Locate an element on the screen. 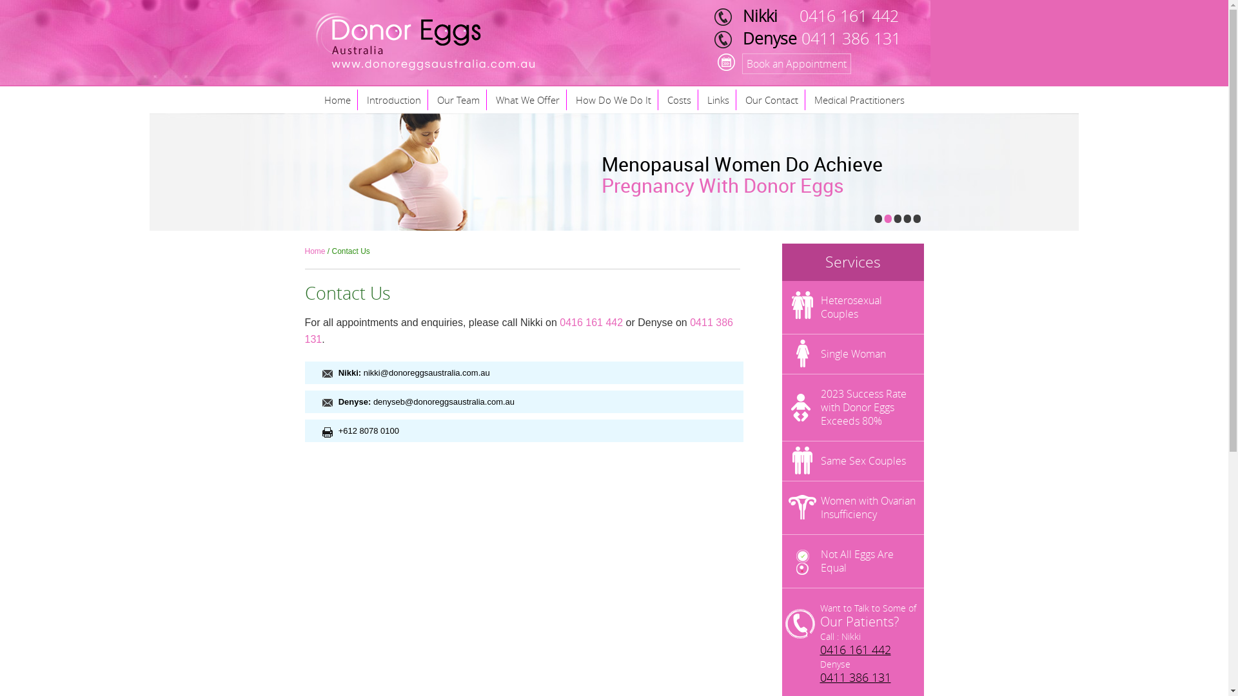 This screenshot has width=1238, height=696. Book an Appointment is located at coordinates (796, 64).